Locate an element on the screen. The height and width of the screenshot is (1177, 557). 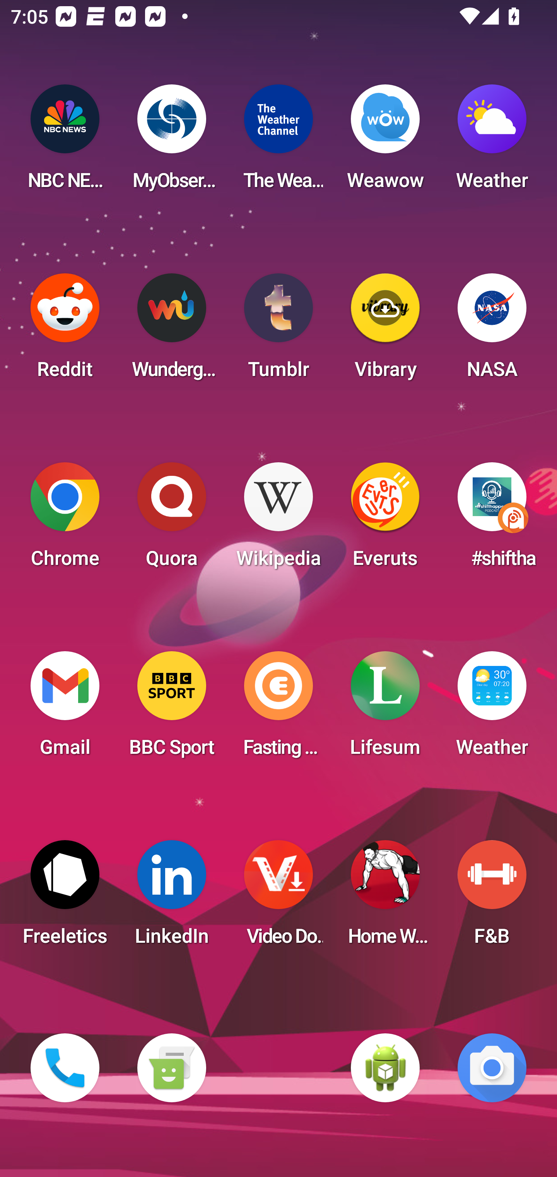
NBC NEWS is located at coordinates (65, 142).